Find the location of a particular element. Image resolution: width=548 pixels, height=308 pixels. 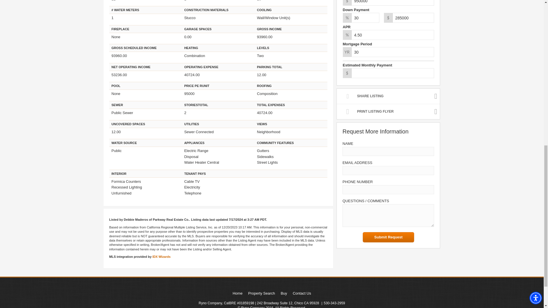

30 is located at coordinates (388, 52).